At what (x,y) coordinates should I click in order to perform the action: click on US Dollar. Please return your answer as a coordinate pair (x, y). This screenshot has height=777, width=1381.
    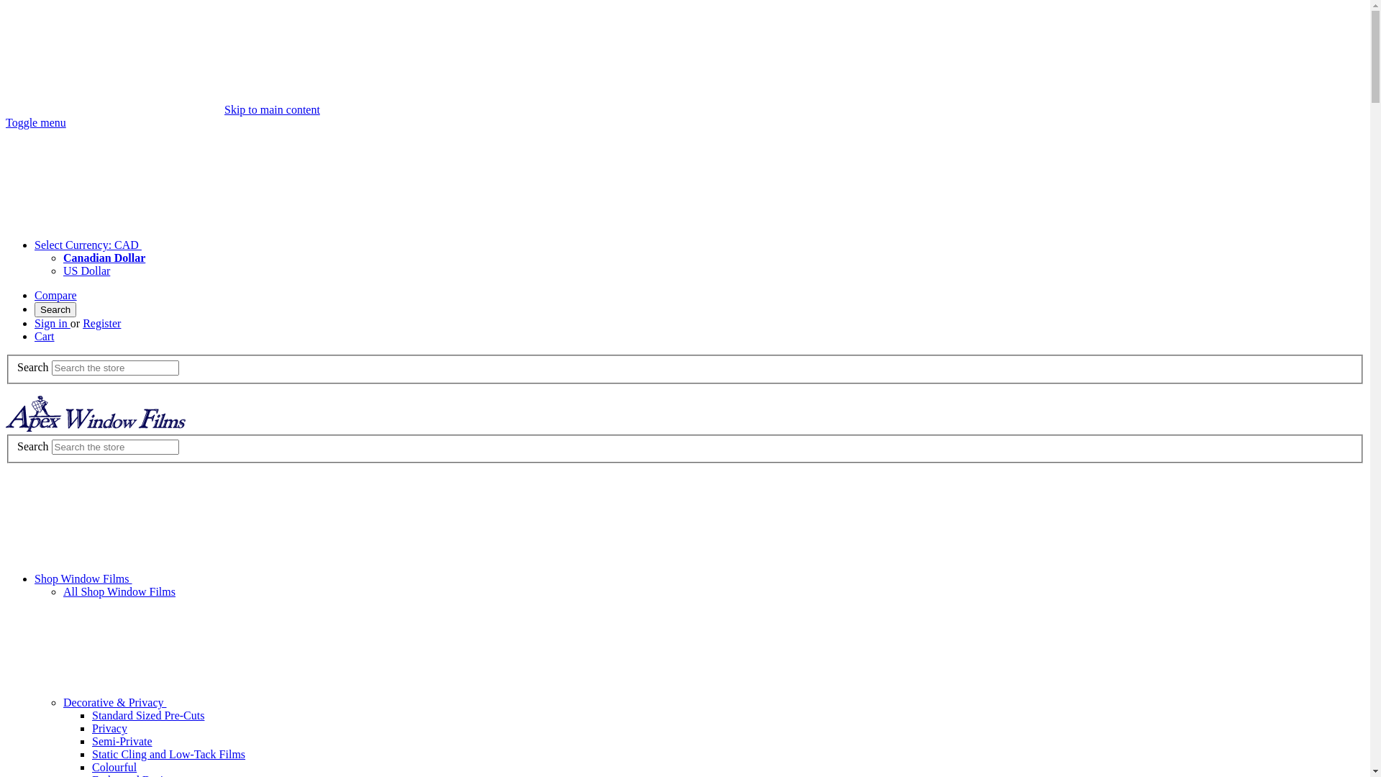
    Looking at the image, I should click on (86, 271).